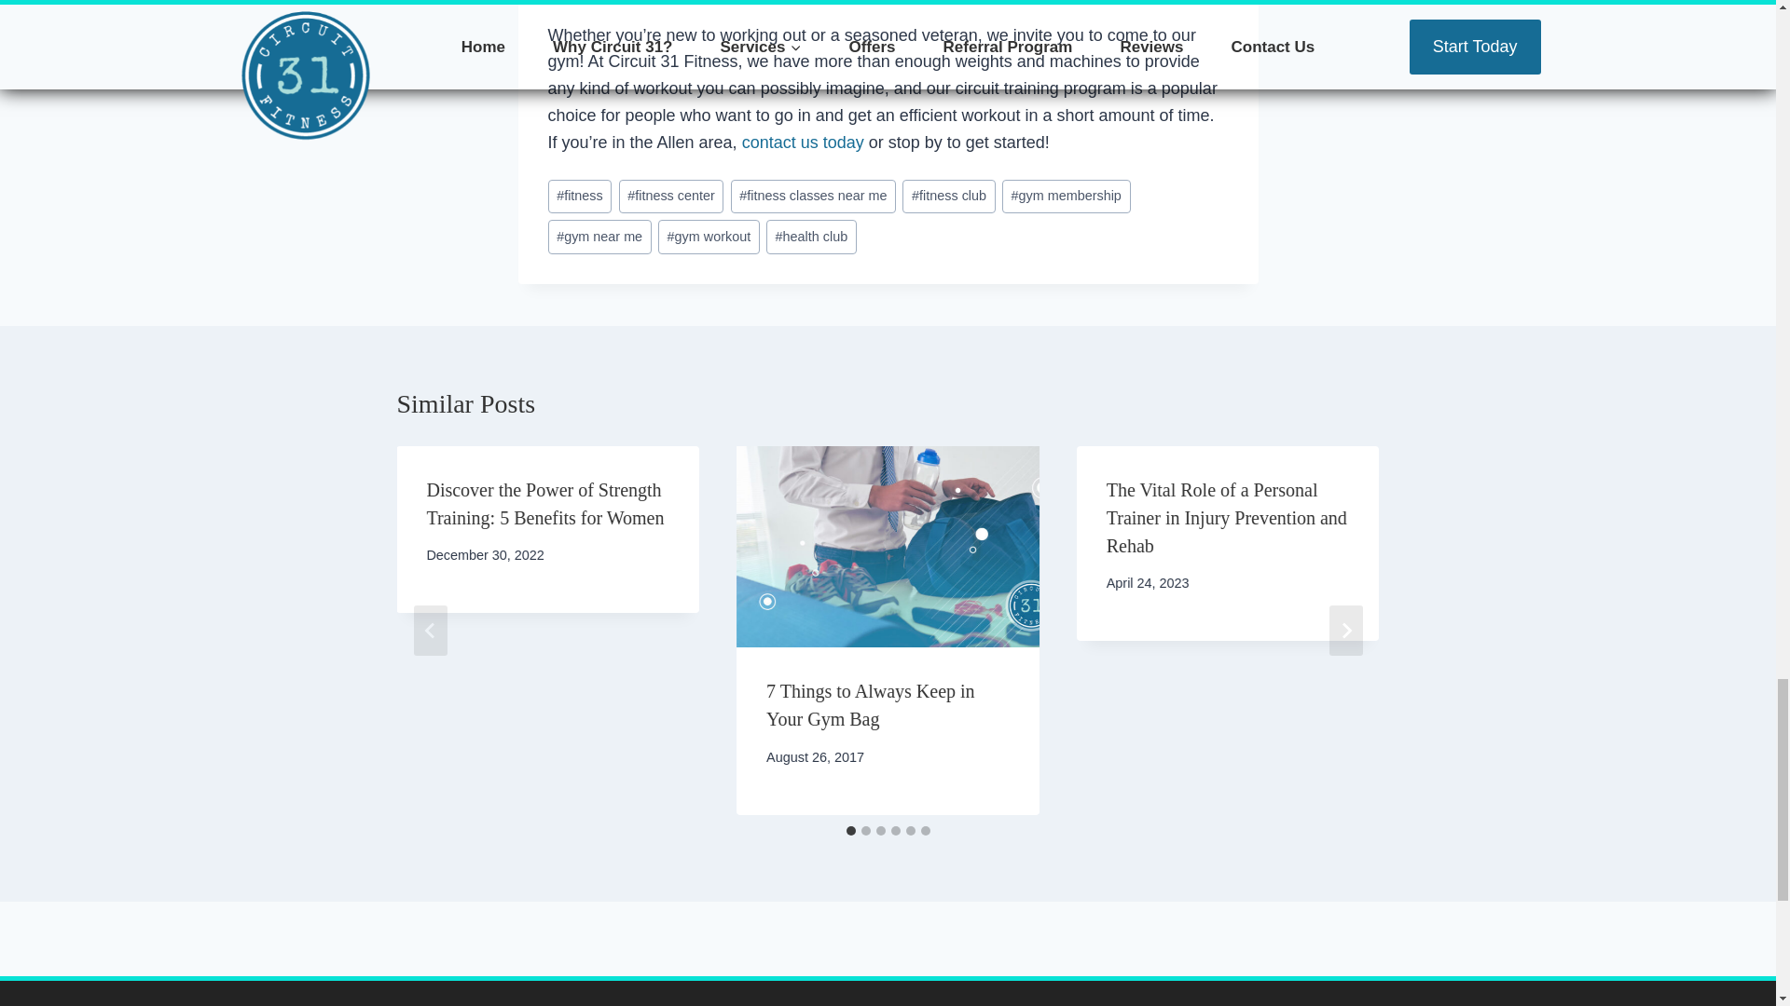  I want to click on fitness club, so click(948, 197).